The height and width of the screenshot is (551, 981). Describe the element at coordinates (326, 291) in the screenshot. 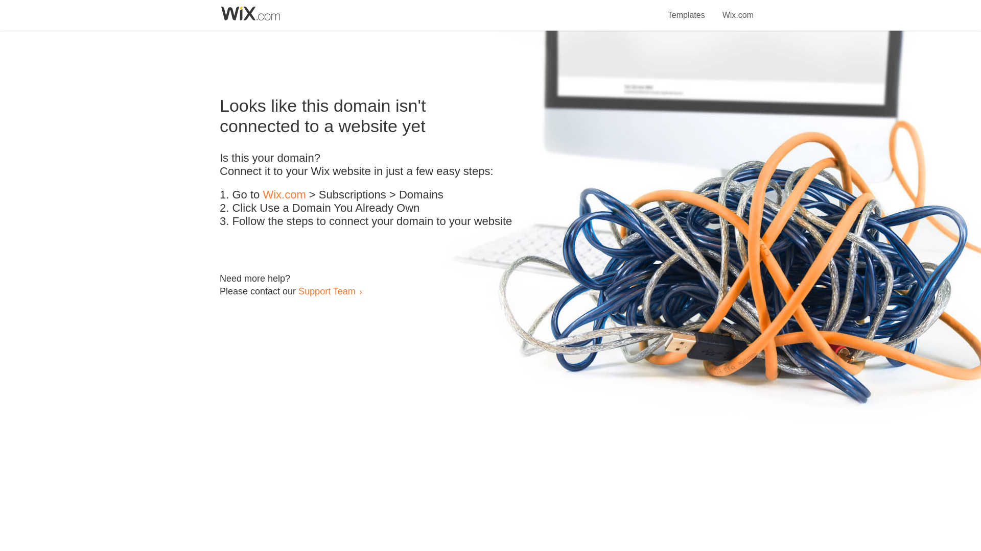

I see `Support Team` at that location.